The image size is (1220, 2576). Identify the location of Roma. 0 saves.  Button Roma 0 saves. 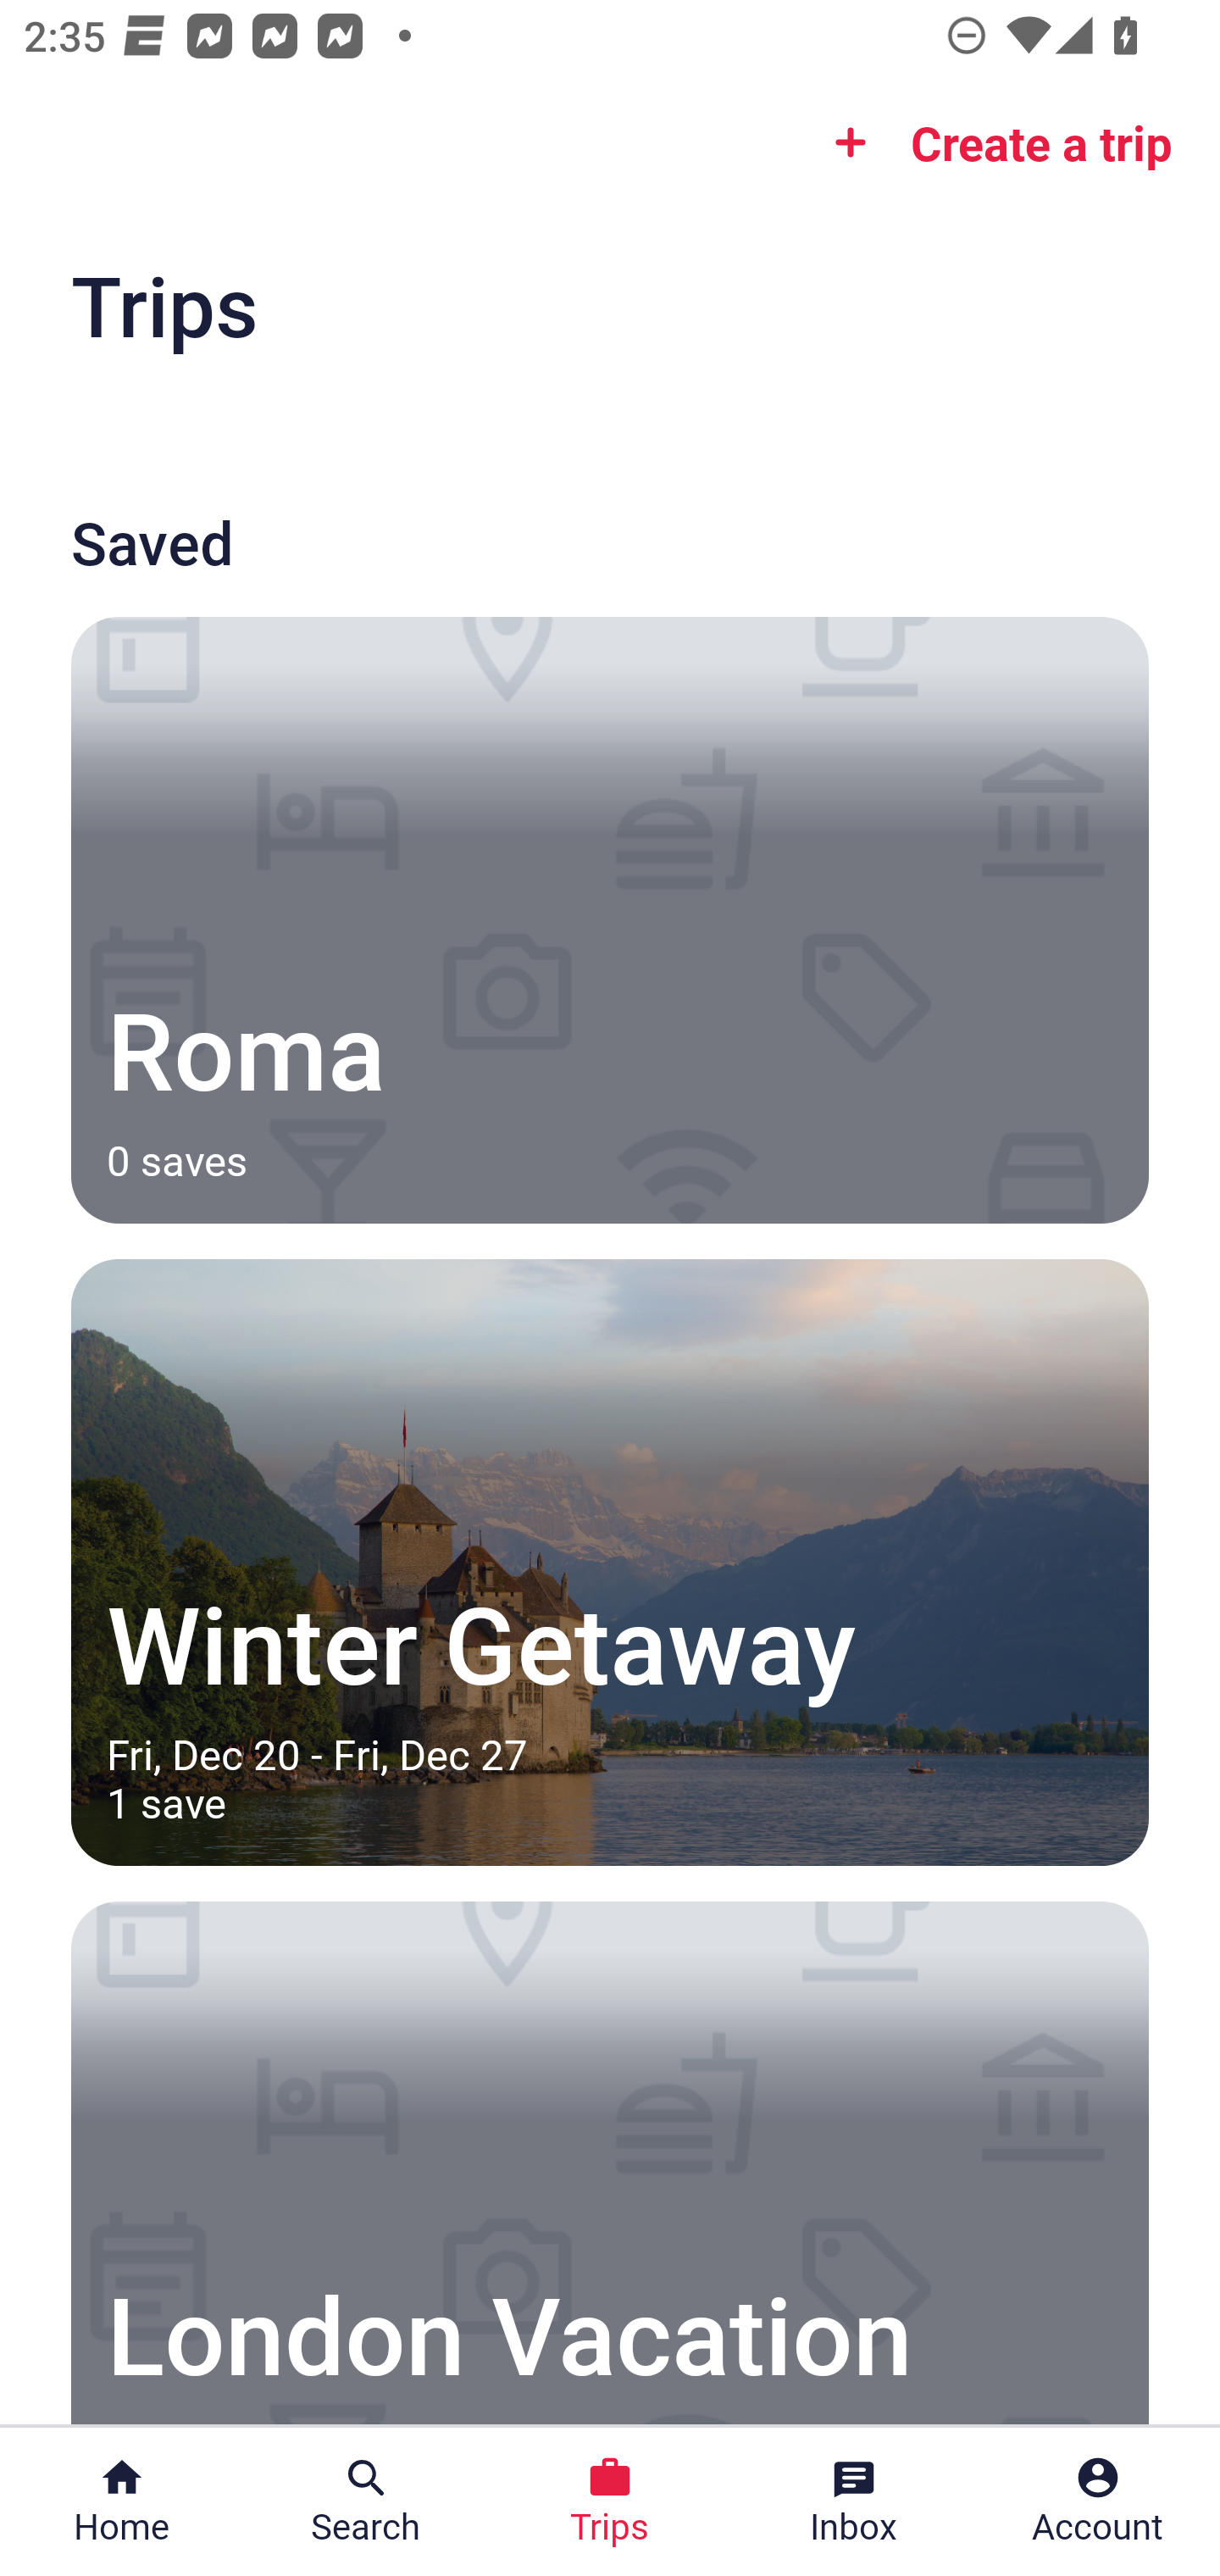
(610, 919).